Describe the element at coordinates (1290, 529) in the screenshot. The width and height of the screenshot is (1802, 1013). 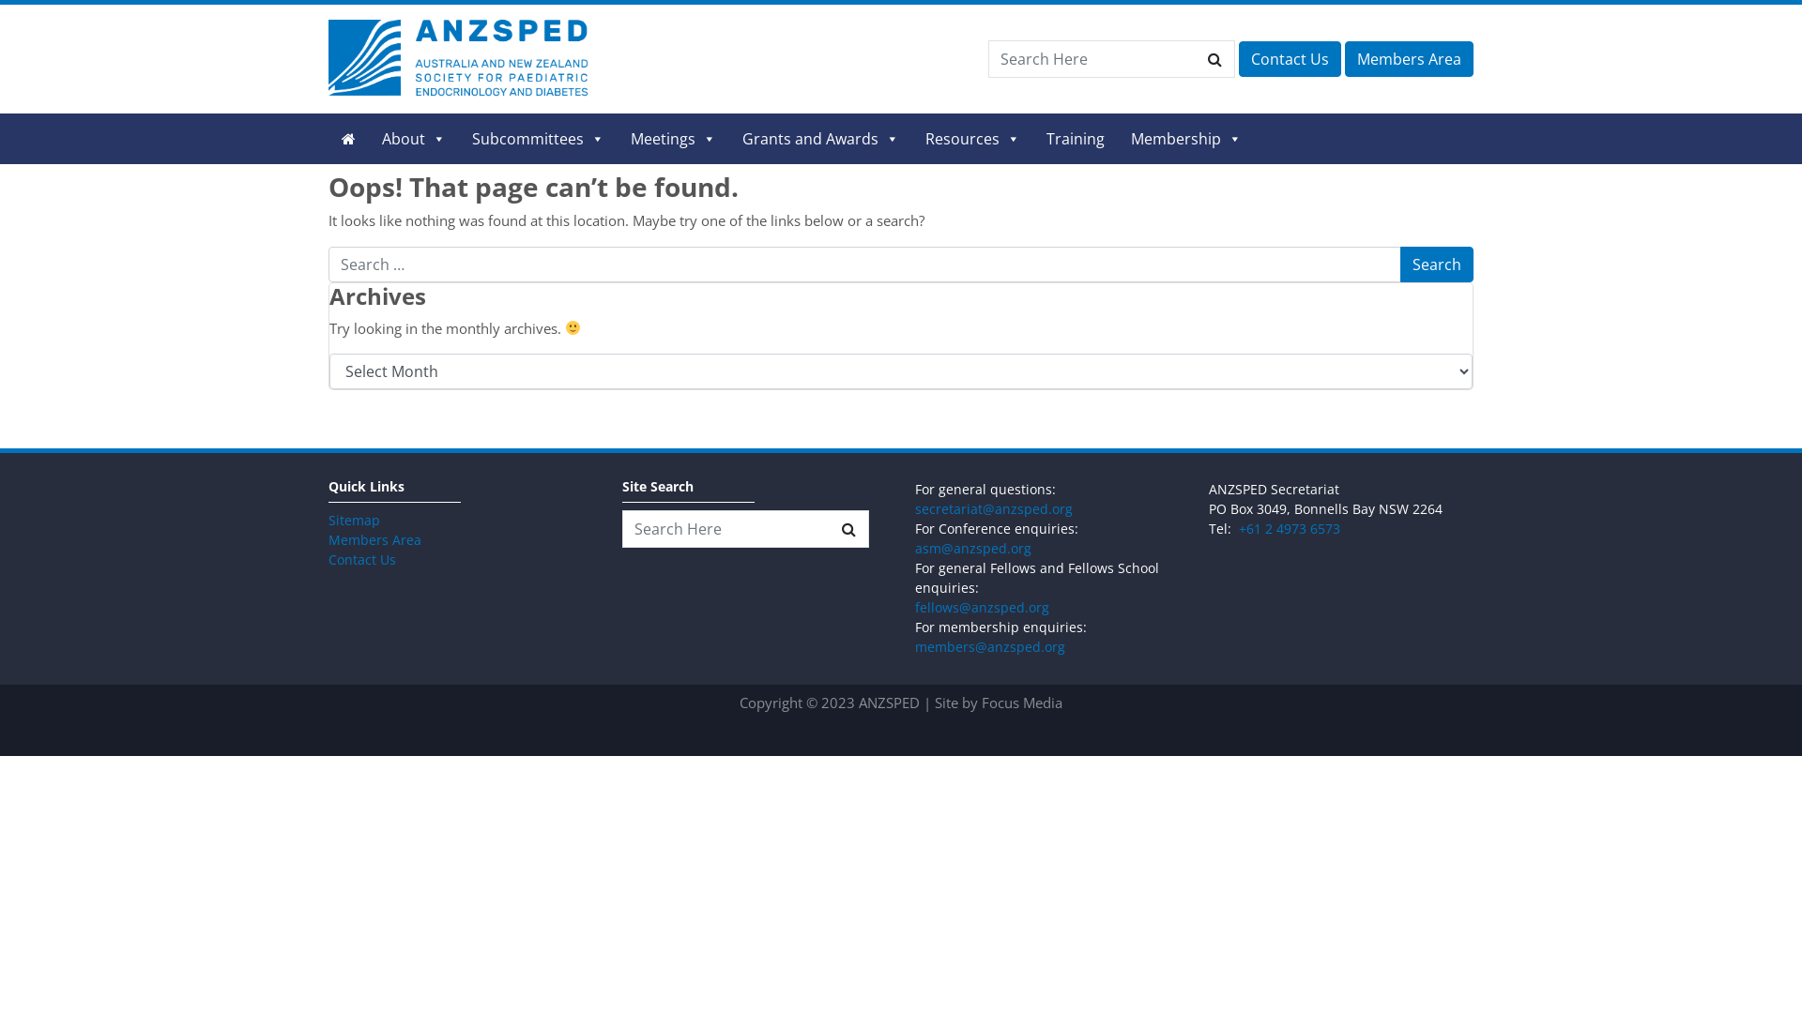
I see `+61 2 4973 6573` at that location.